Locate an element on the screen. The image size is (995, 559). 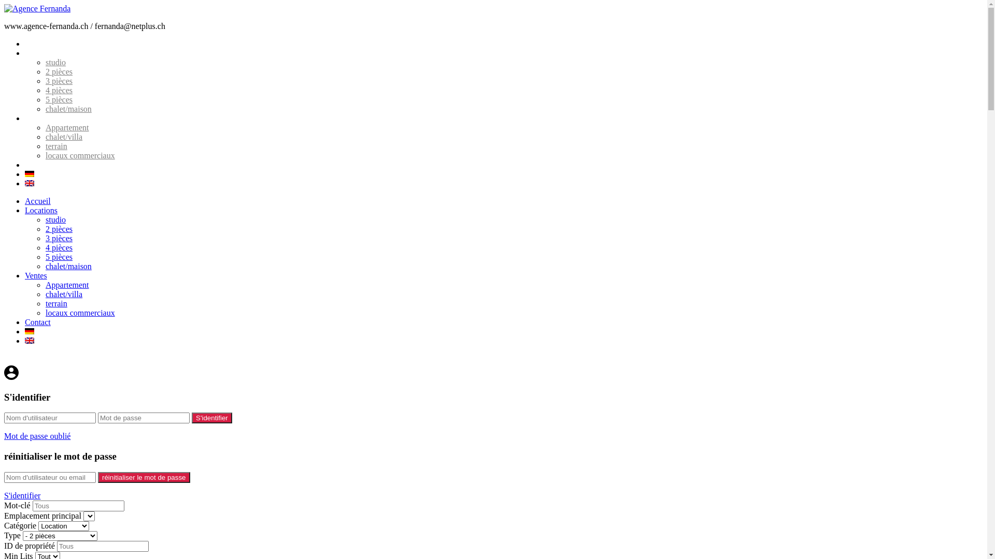
Ventes is located at coordinates (36, 118).